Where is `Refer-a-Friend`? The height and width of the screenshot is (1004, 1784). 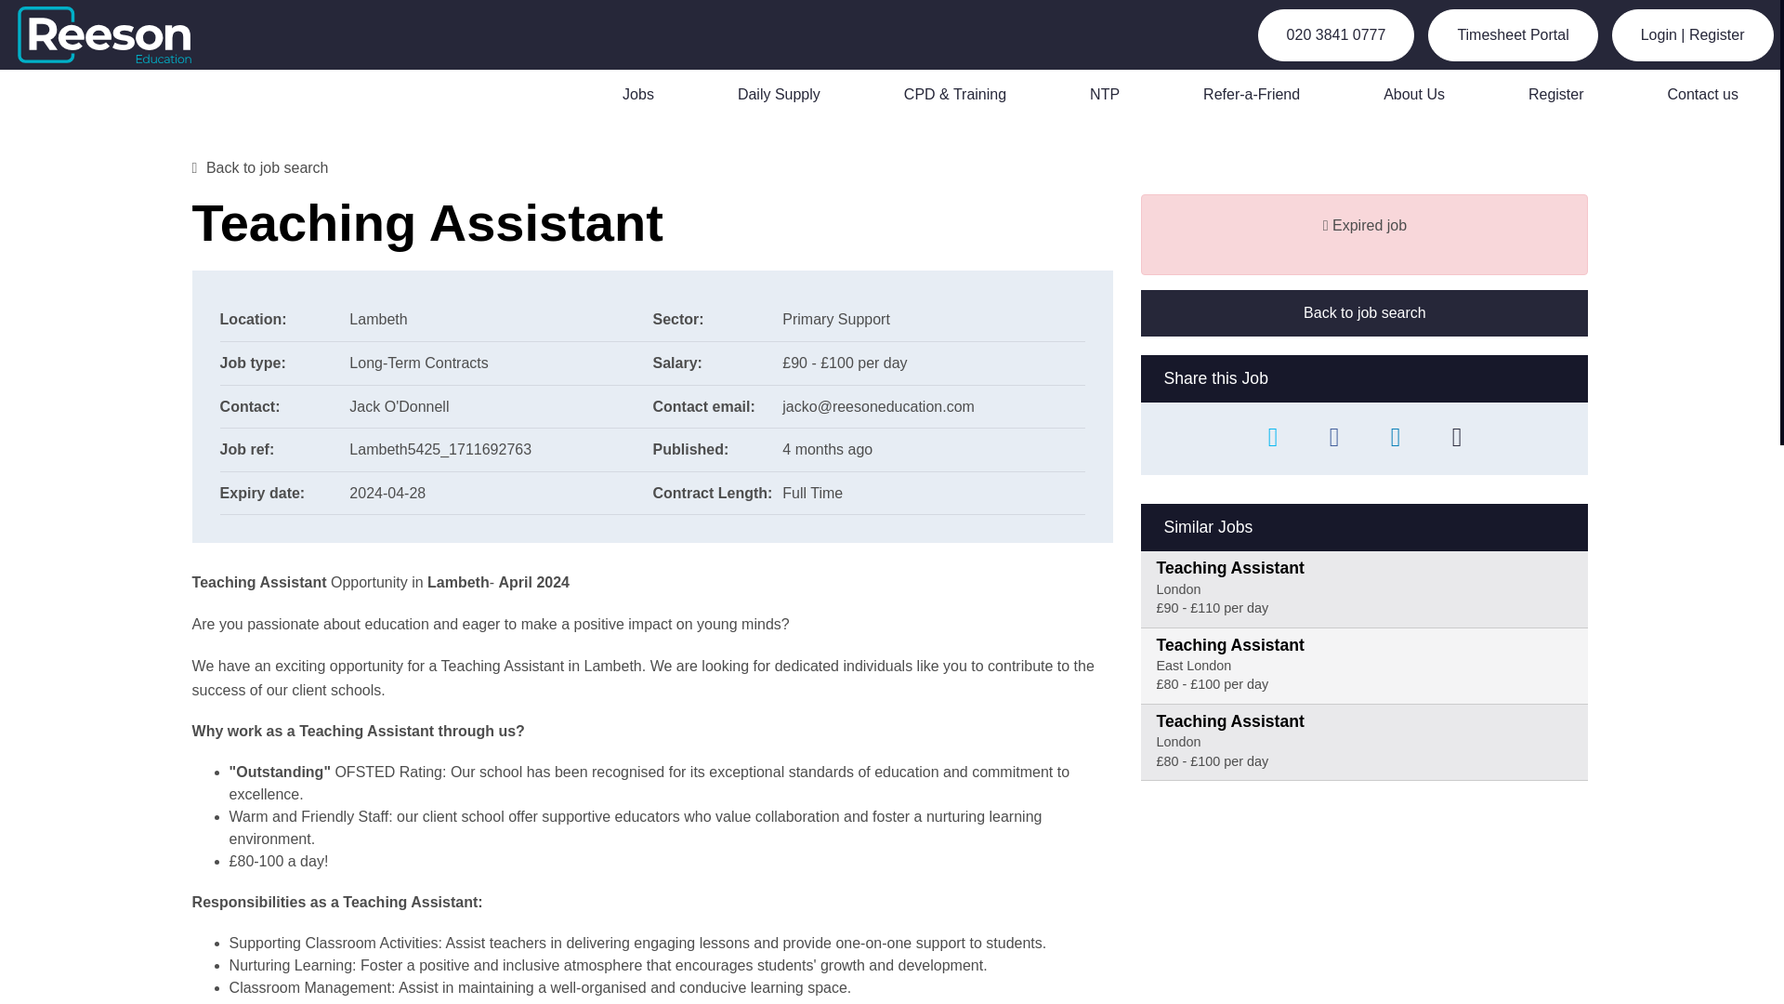 Refer-a-Friend is located at coordinates (1251, 94).